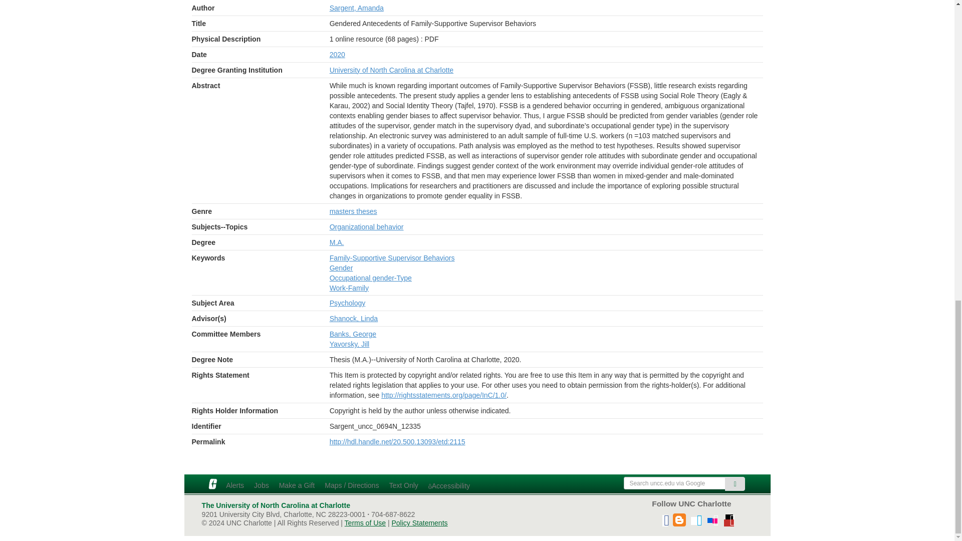 The height and width of the screenshot is (541, 962). Describe the element at coordinates (337, 242) in the screenshot. I see `M.A.` at that location.